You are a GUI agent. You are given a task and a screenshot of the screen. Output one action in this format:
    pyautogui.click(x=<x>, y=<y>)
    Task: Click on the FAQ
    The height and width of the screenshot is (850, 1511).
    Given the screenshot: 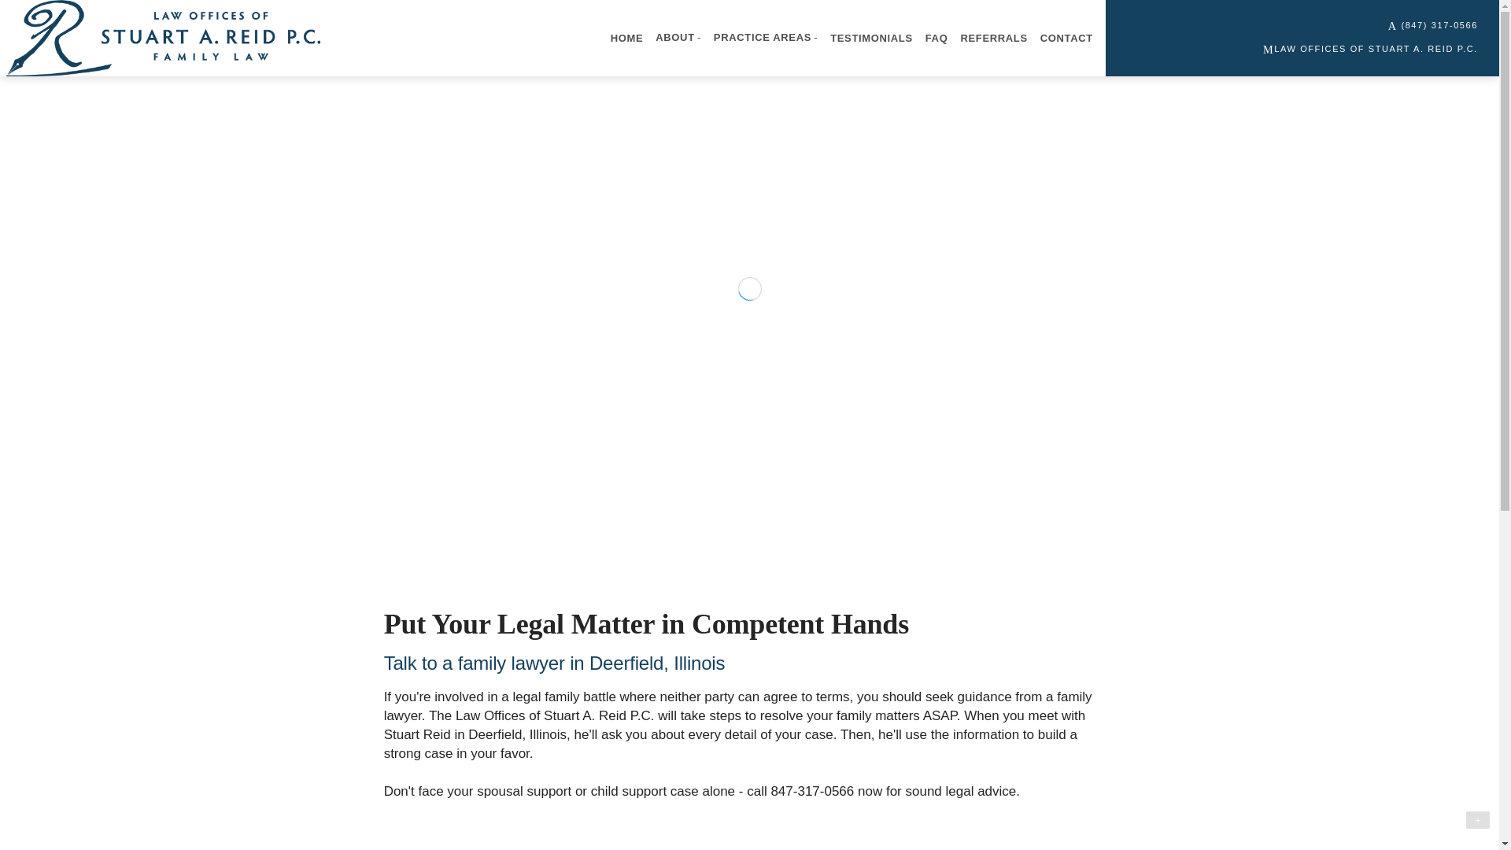 What is the action you would take?
    pyautogui.click(x=937, y=39)
    